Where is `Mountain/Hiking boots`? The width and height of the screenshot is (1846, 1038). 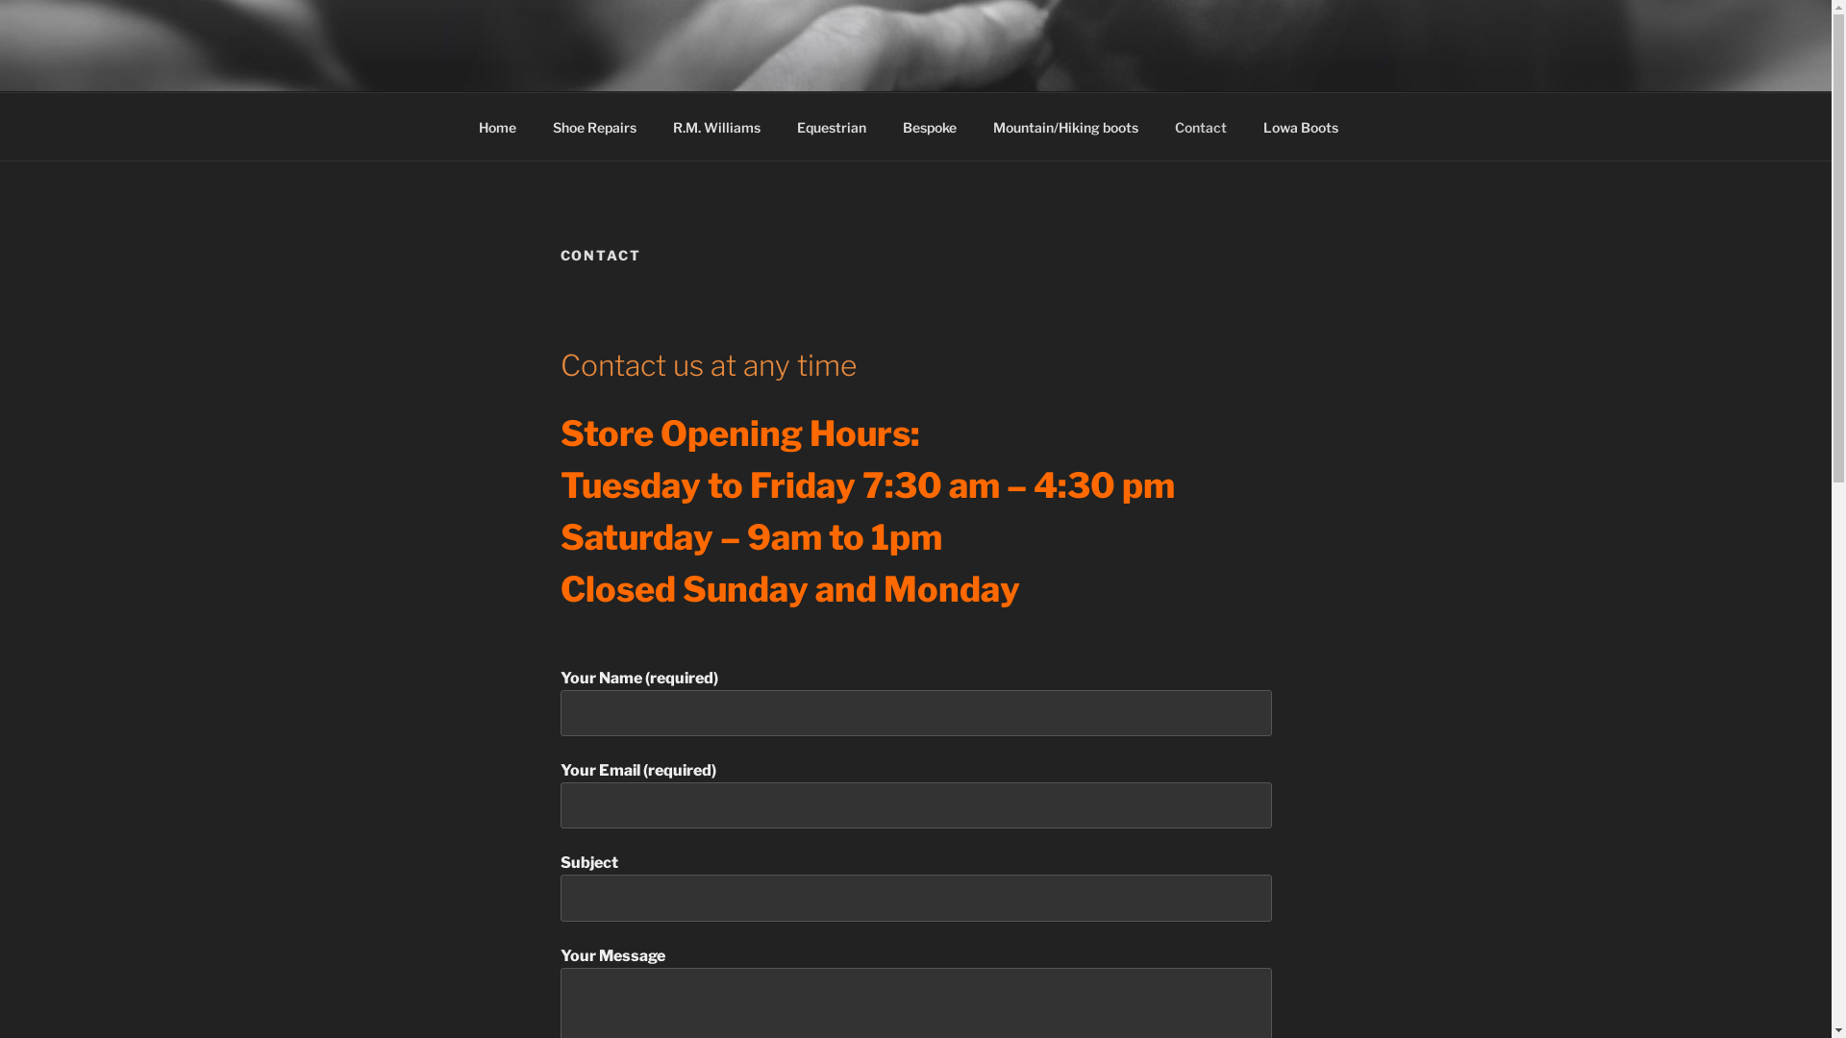
Mountain/Hiking boots is located at coordinates (1066, 127).